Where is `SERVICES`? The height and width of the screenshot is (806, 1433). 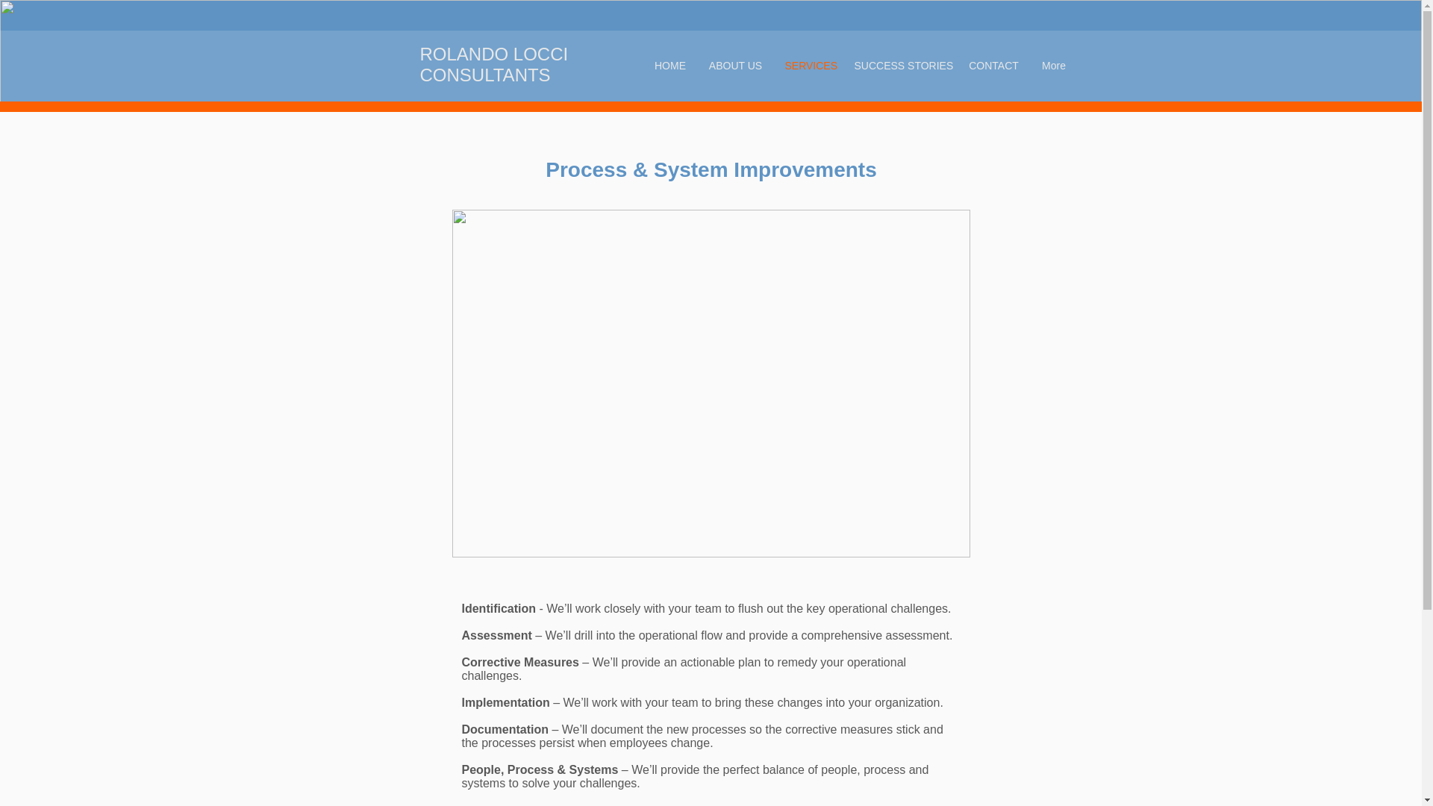
SERVICES is located at coordinates (808, 66).